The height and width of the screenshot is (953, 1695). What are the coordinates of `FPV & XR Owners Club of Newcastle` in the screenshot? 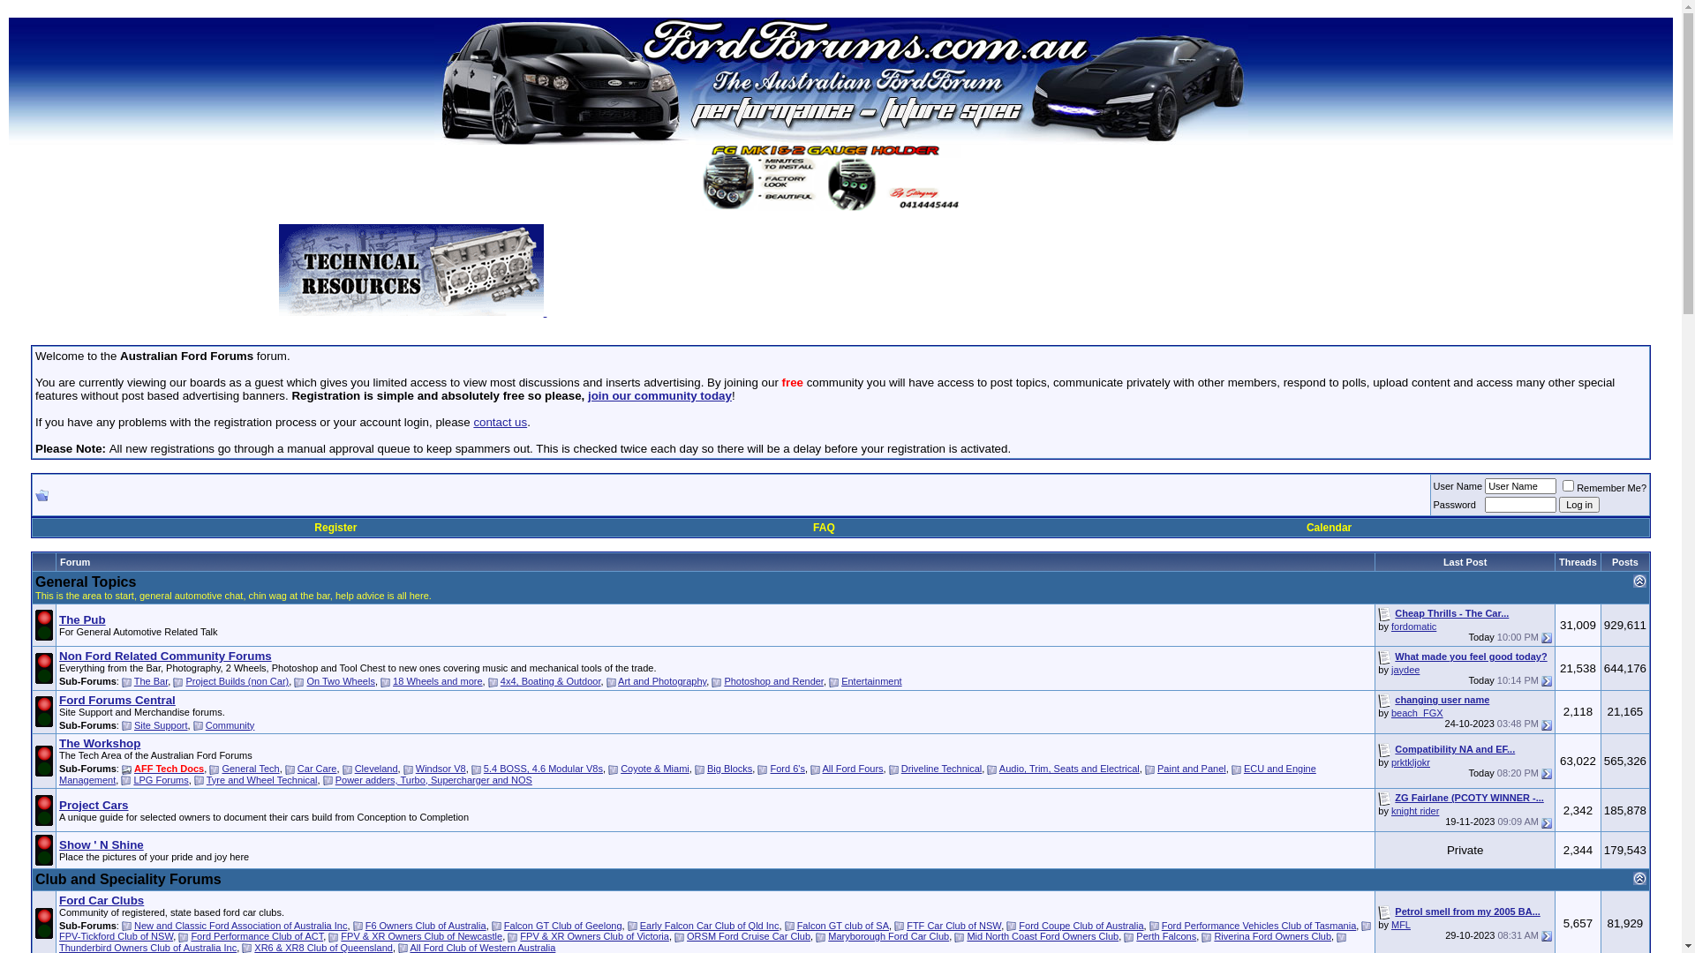 It's located at (422, 936).